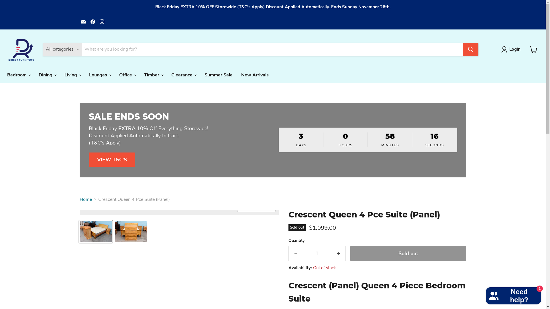 This screenshot has height=309, width=550. I want to click on Summer Sale, so click(219, 75).